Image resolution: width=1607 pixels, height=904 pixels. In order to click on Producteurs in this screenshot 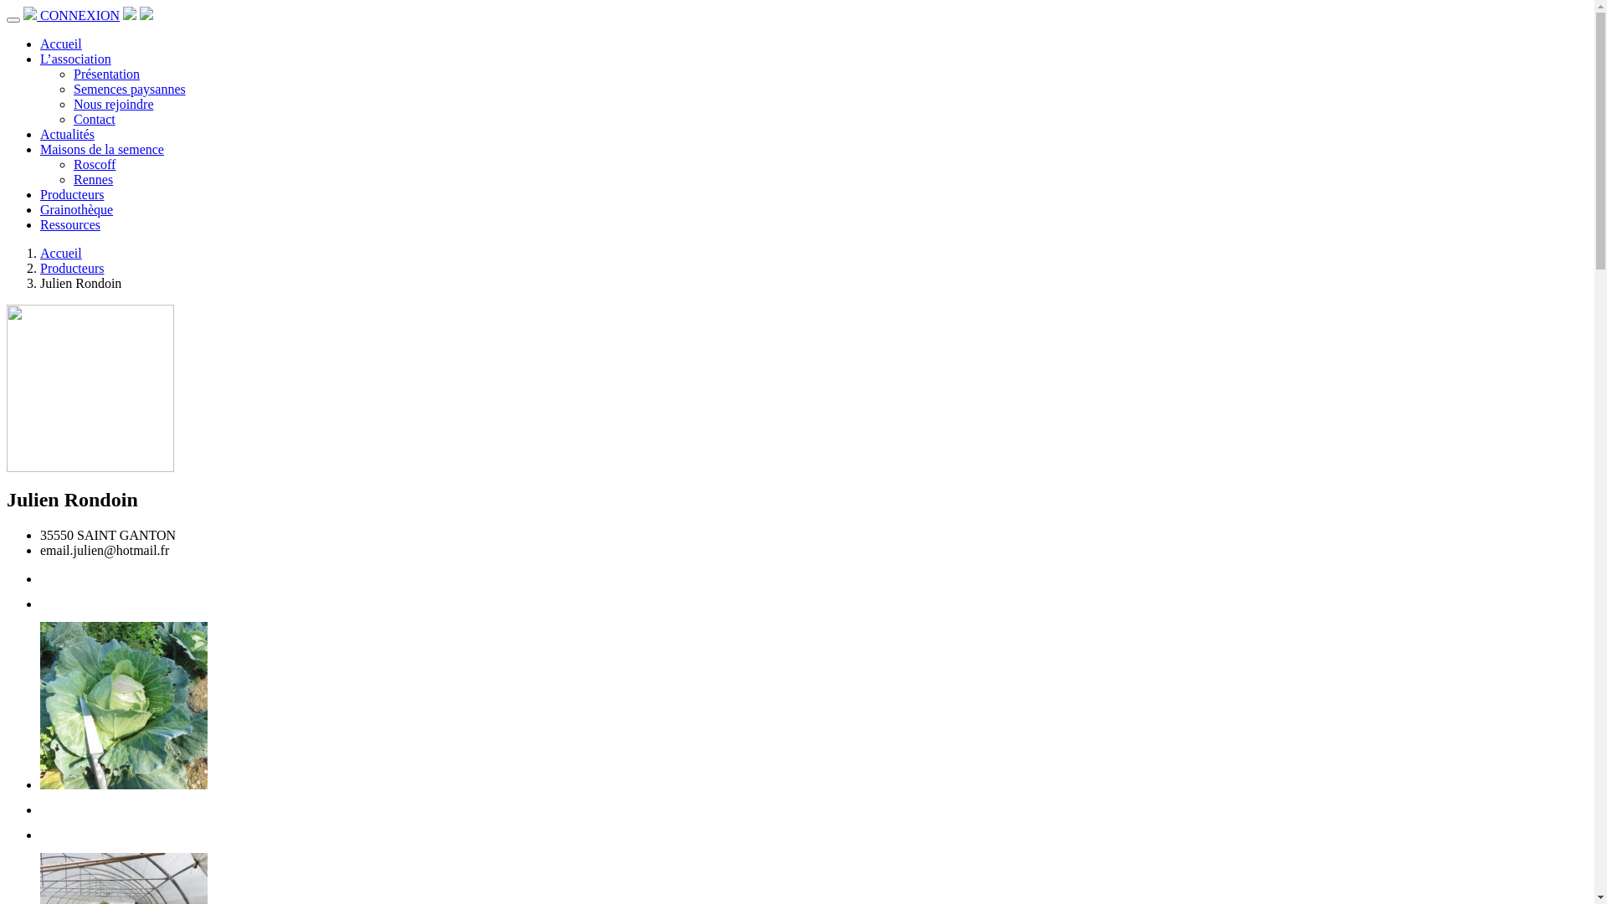, I will do `click(72, 268)`.